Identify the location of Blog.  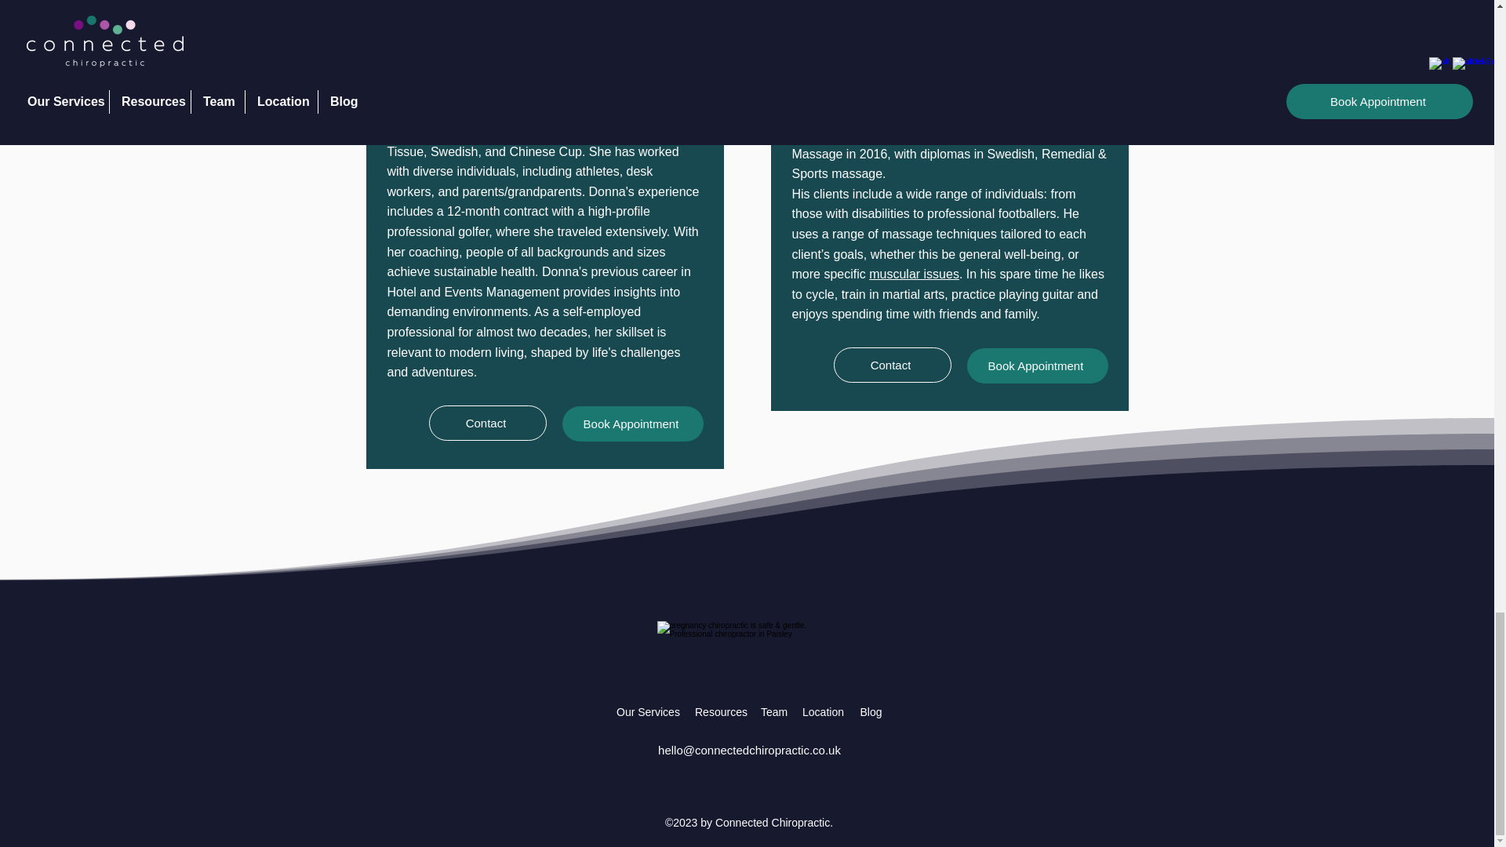
(871, 712).